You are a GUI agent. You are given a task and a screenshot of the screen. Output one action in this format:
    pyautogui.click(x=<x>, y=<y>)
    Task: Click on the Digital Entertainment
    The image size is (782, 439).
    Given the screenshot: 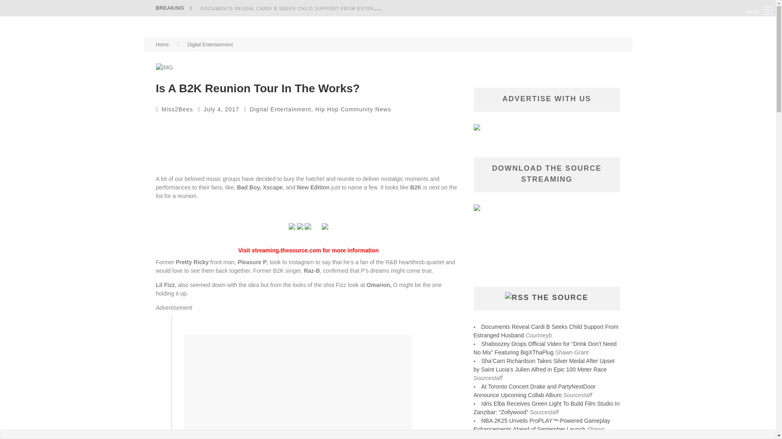 What is the action you would take?
    pyautogui.click(x=280, y=109)
    